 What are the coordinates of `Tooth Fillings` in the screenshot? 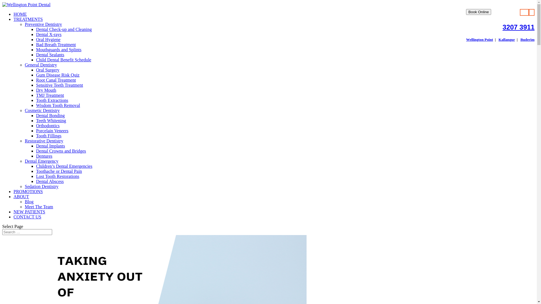 It's located at (49, 136).